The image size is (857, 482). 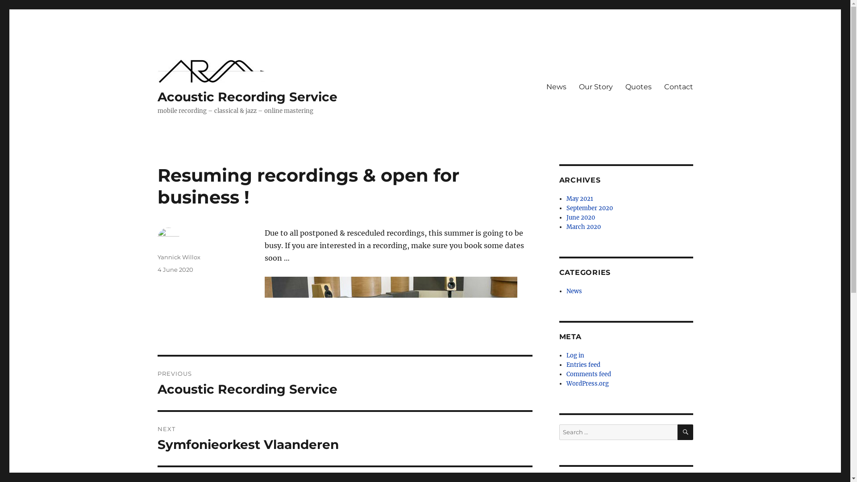 What do you see at coordinates (247, 97) in the screenshot?
I see `Acoustic Recording Service` at bounding box center [247, 97].